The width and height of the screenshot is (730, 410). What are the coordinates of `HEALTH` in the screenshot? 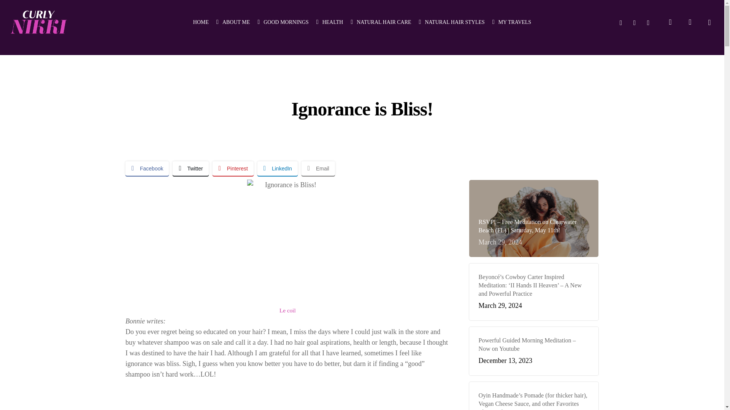 It's located at (329, 22).